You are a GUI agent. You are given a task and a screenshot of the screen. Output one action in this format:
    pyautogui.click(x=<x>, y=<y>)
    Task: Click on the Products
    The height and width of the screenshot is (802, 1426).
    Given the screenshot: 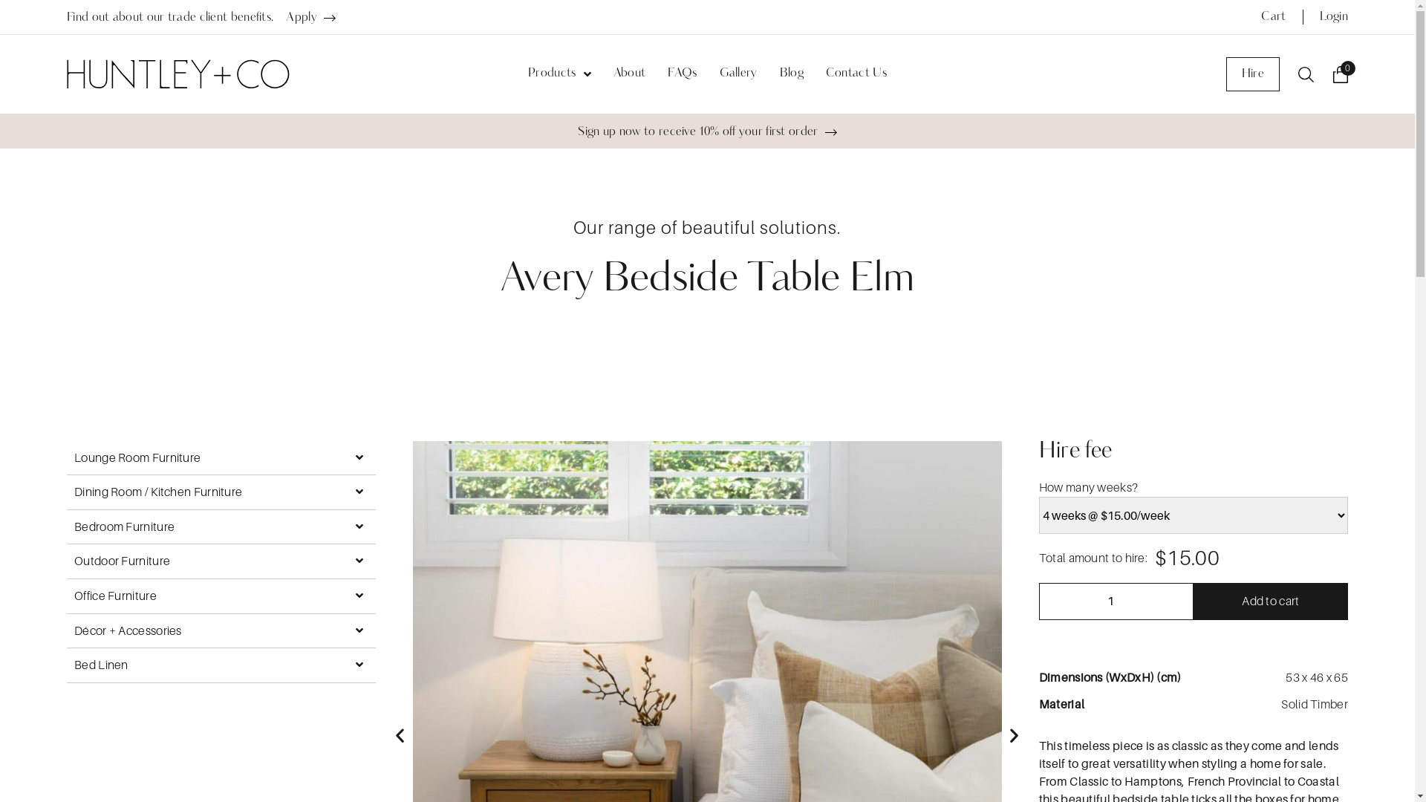 What is the action you would take?
    pyautogui.click(x=560, y=74)
    